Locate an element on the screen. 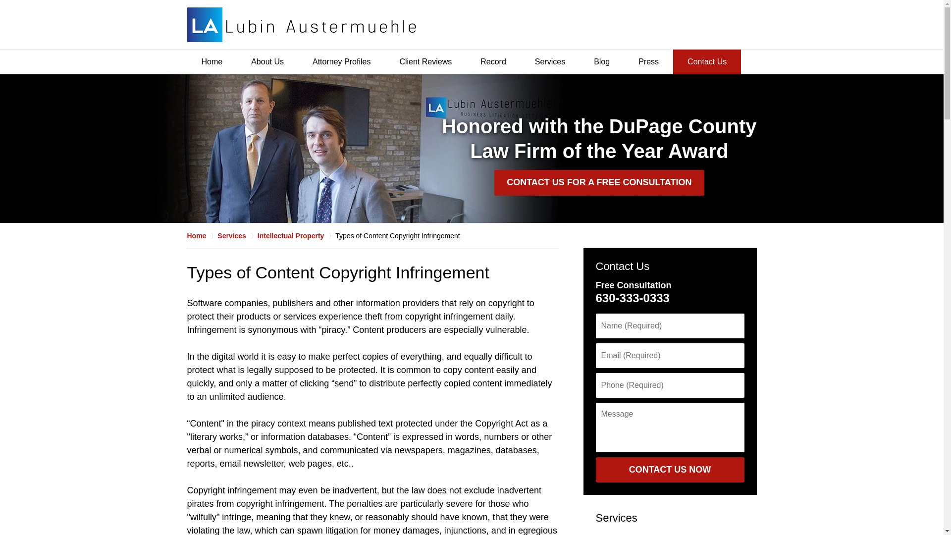 The width and height of the screenshot is (951, 535). About Us is located at coordinates (267, 62).